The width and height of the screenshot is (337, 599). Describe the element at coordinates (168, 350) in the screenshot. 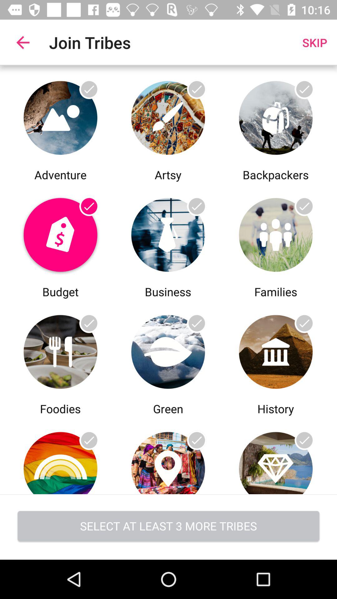

I see `choose green tribe` at that location.